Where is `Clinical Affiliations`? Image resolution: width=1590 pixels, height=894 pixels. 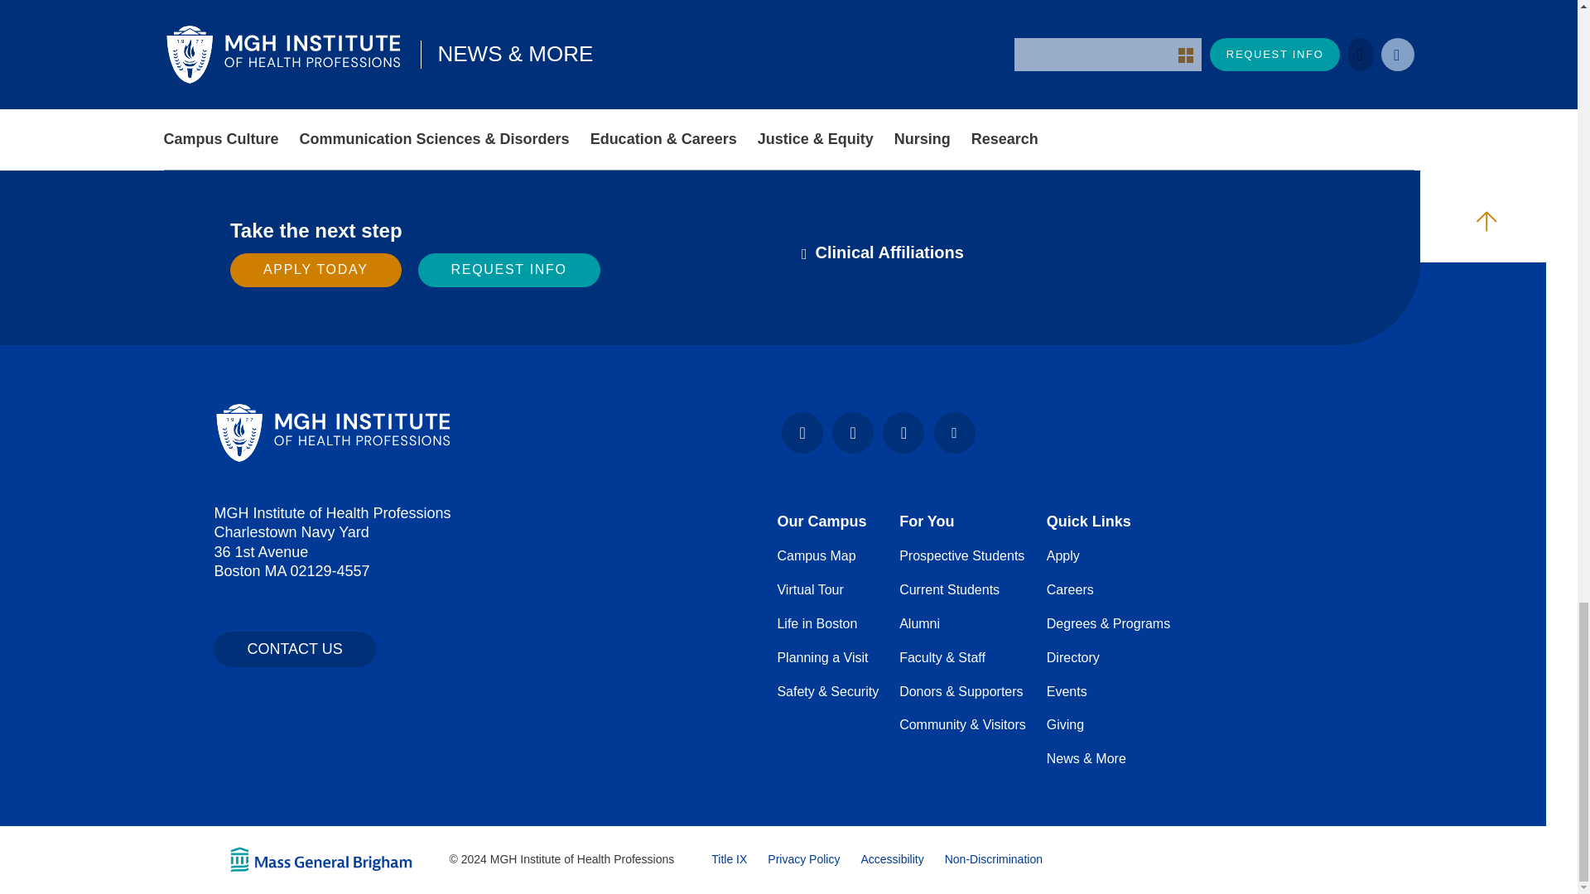
Clinical Affiliations is located at coordinates (882, 252).